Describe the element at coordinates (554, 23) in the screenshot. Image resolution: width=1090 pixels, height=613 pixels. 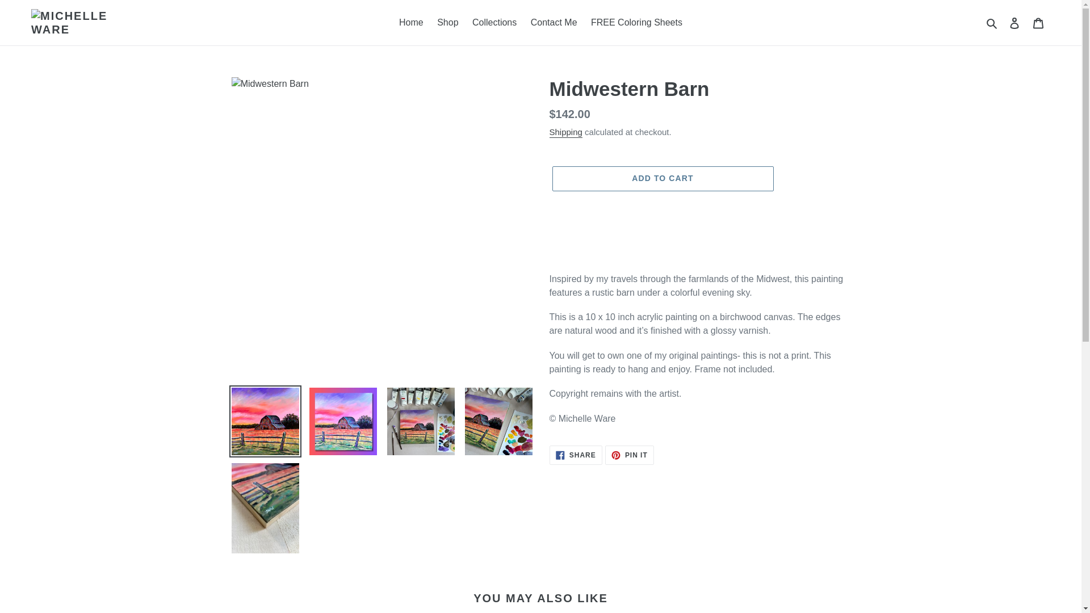
I see `Home` at that location.